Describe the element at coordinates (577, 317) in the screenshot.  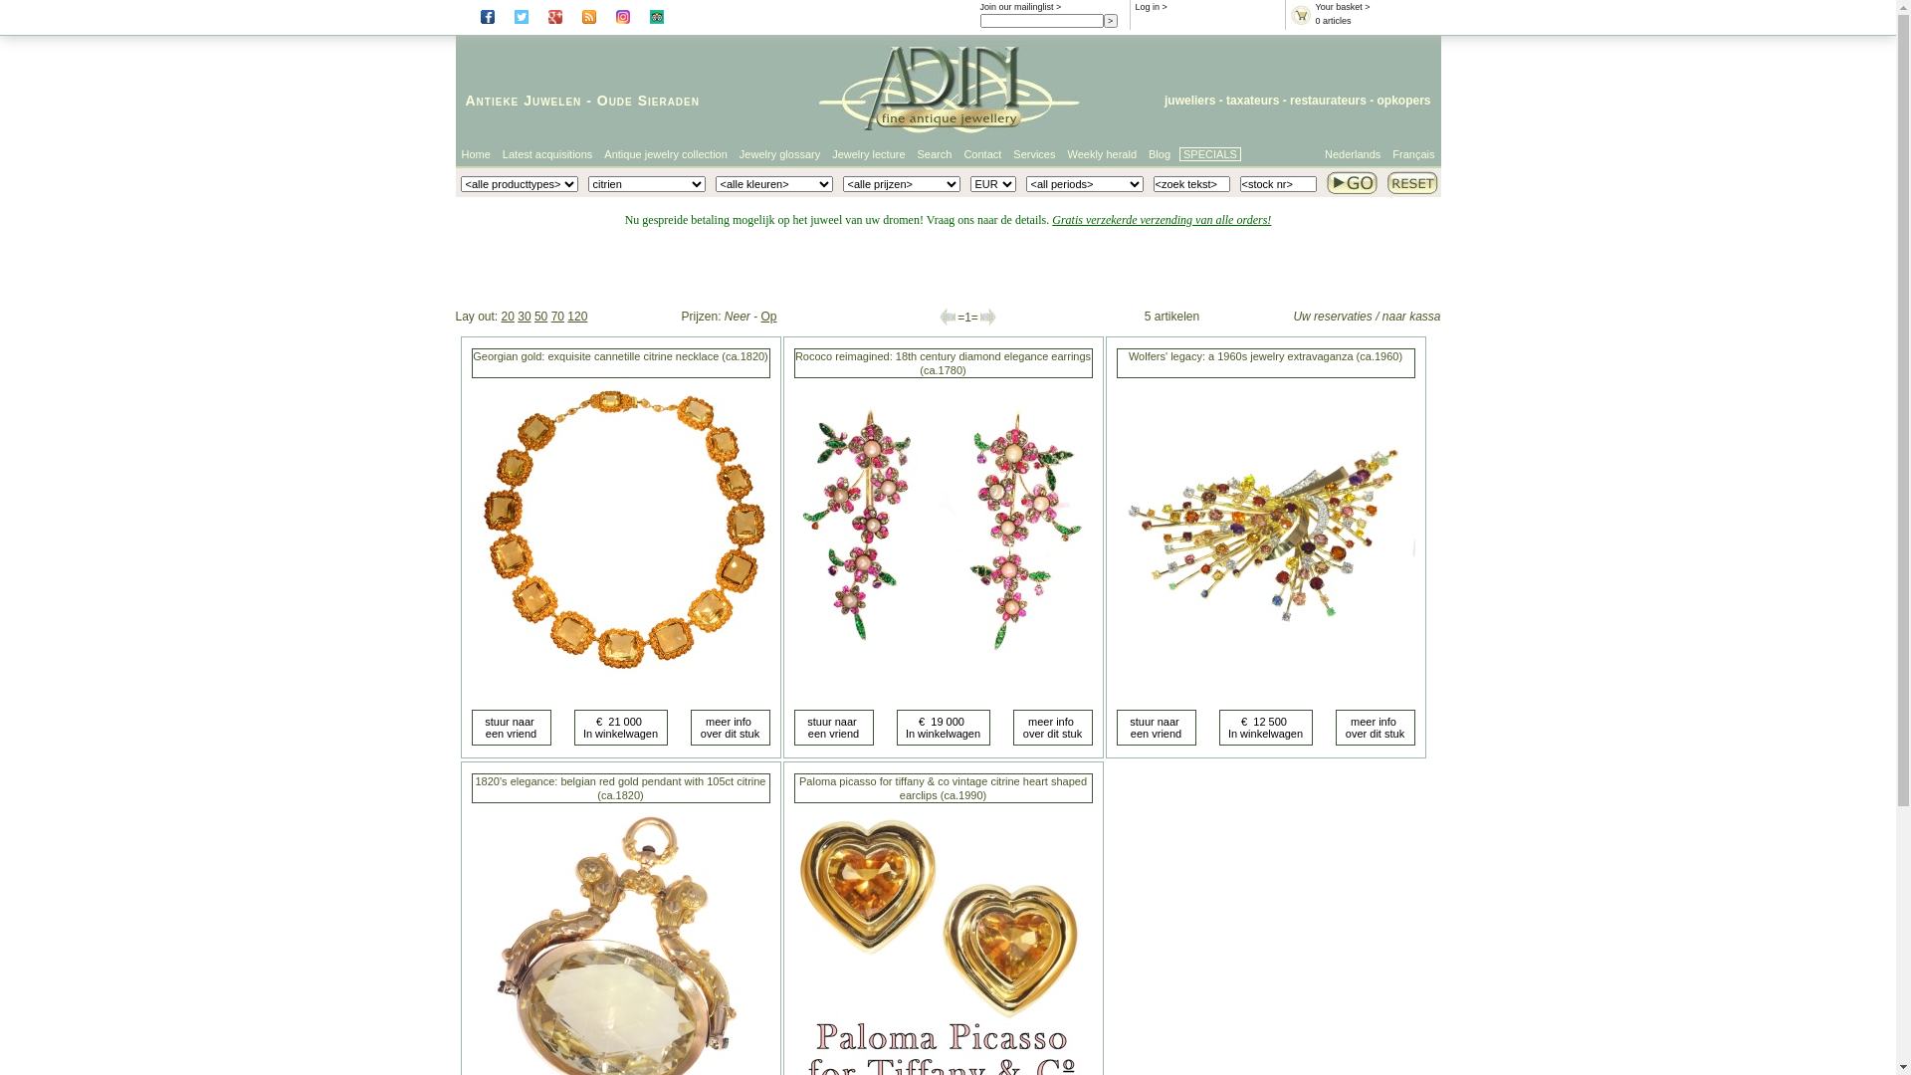
I see `120` at that location.